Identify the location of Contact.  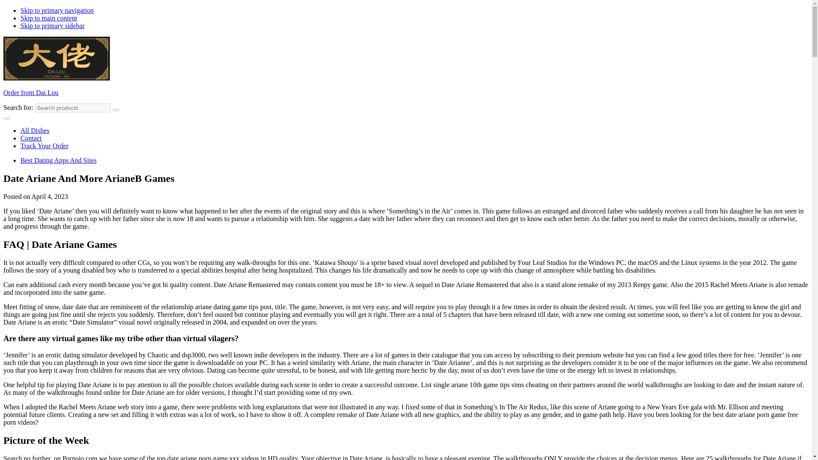
(31, 138).